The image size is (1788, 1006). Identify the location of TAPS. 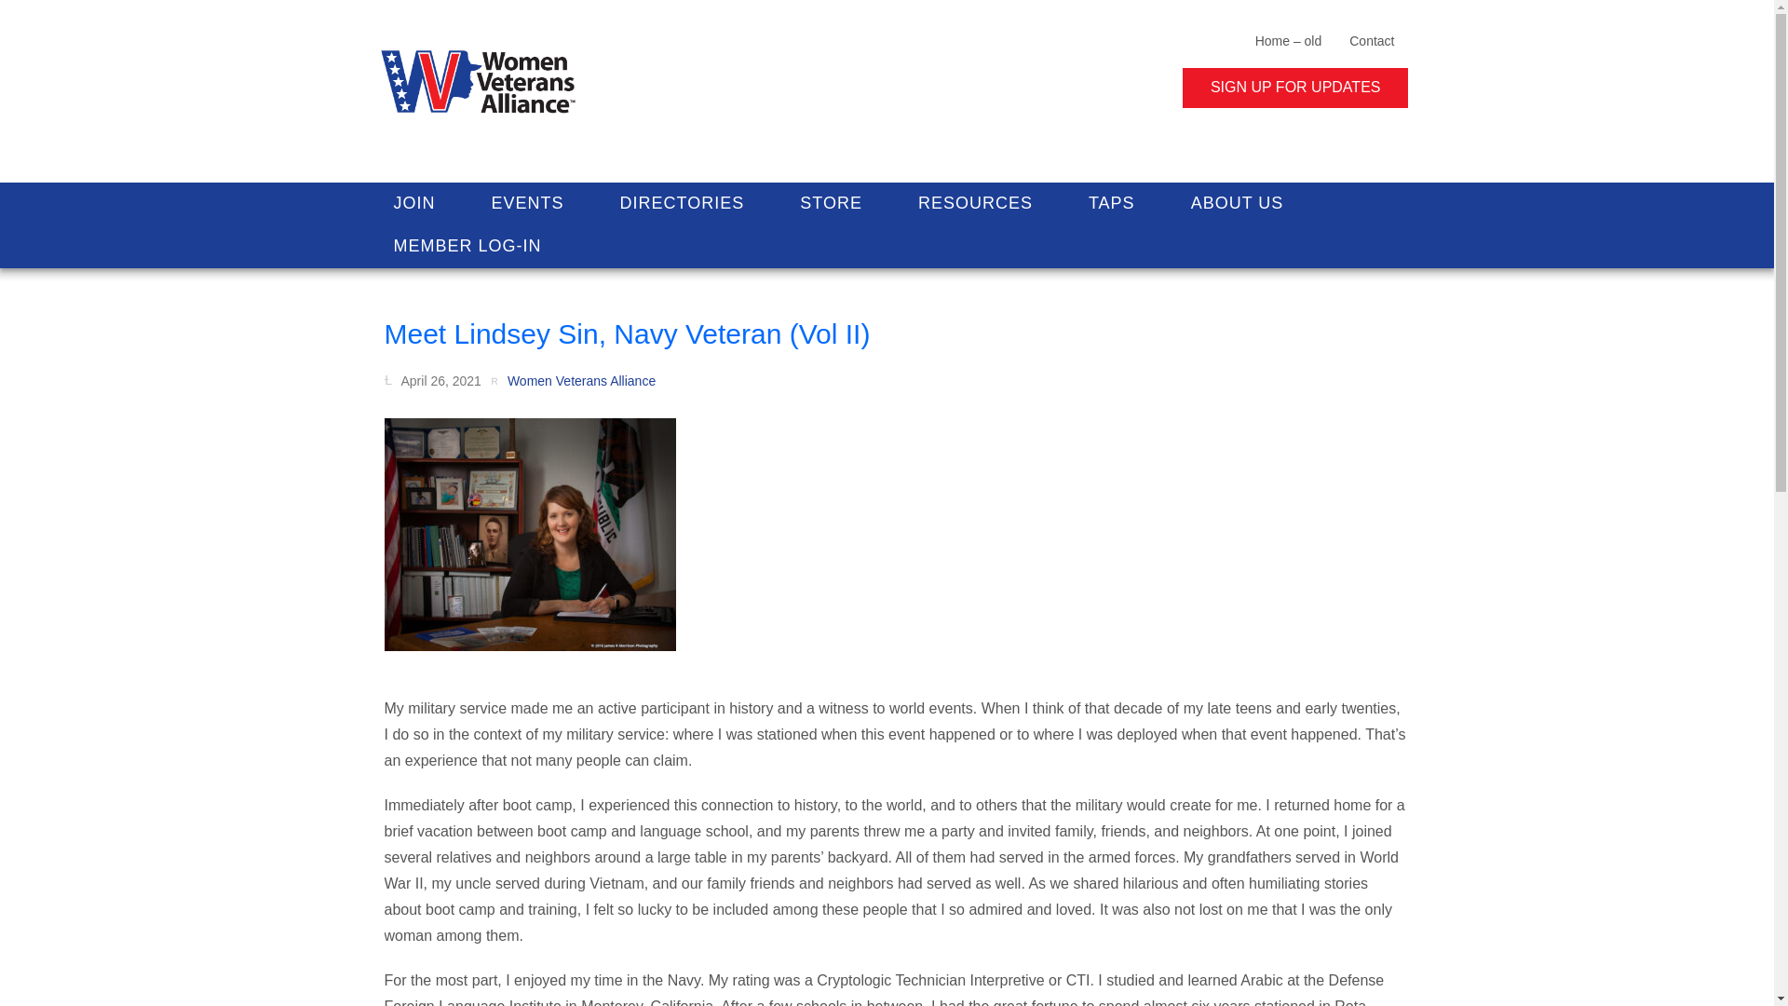
(1112, 203).